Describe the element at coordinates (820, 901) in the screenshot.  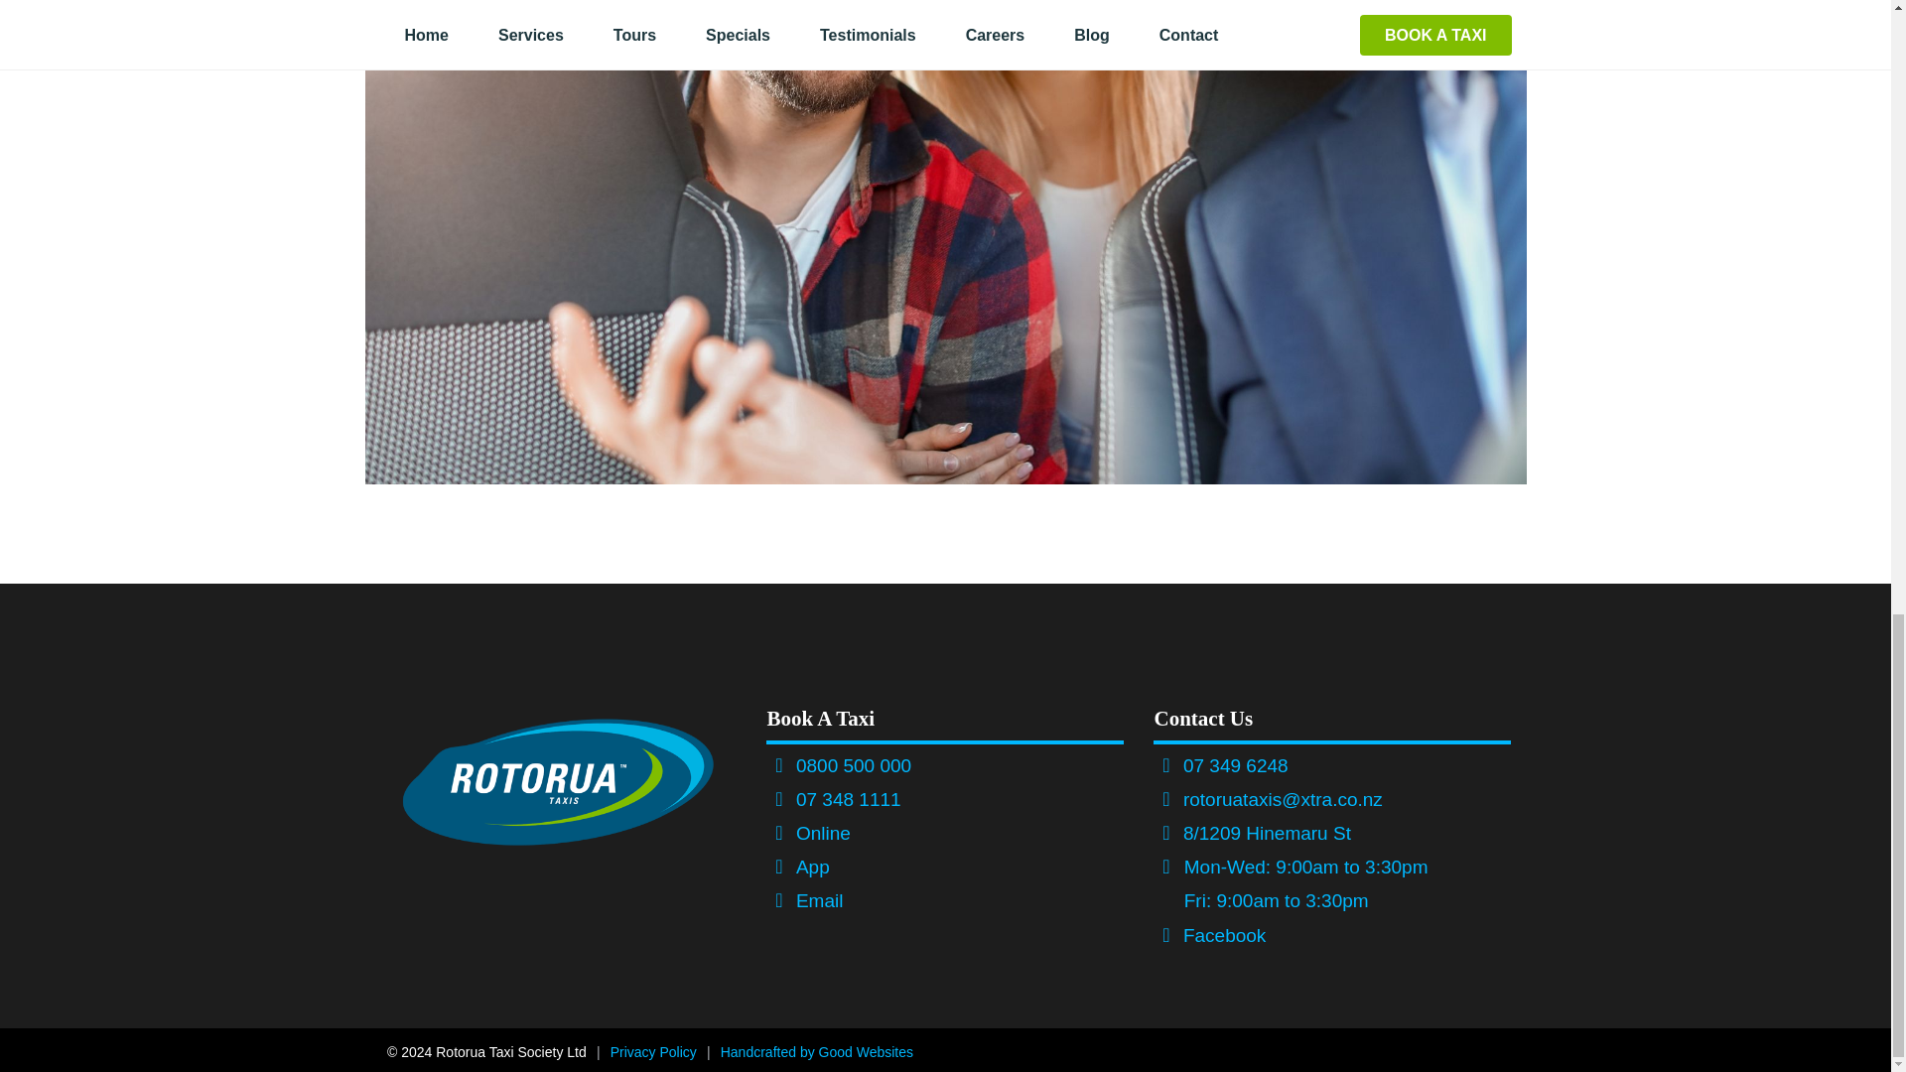
I see `Email` at that location.